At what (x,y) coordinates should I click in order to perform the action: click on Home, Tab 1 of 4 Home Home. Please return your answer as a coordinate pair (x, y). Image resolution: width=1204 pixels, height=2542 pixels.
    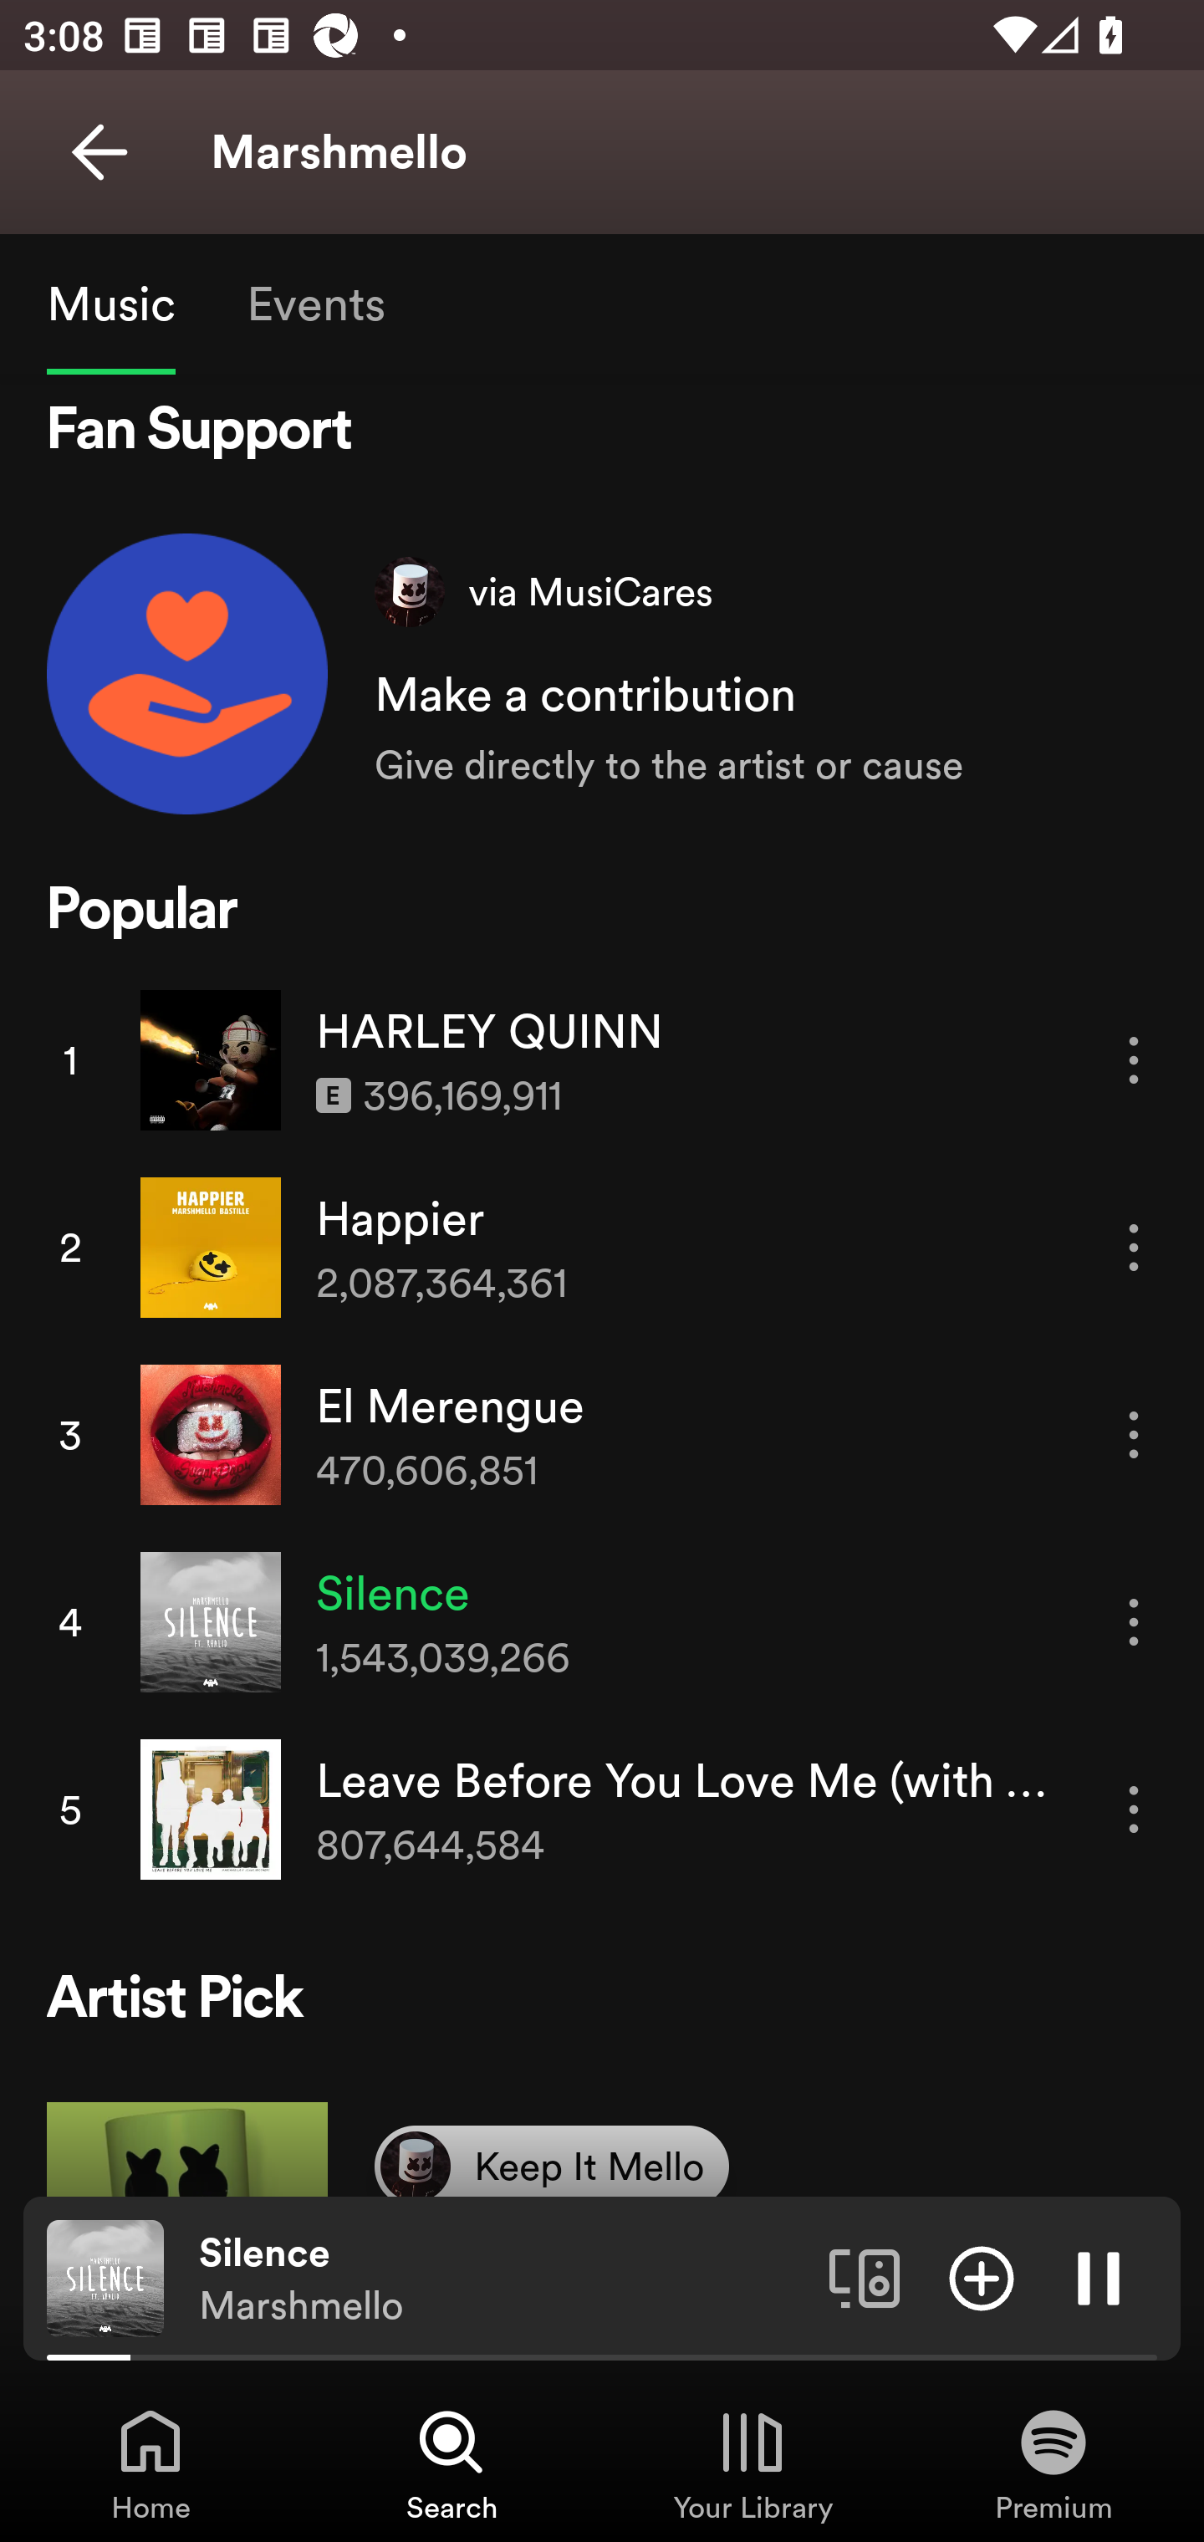
    Looking at the image, I should click on (150, 2463).